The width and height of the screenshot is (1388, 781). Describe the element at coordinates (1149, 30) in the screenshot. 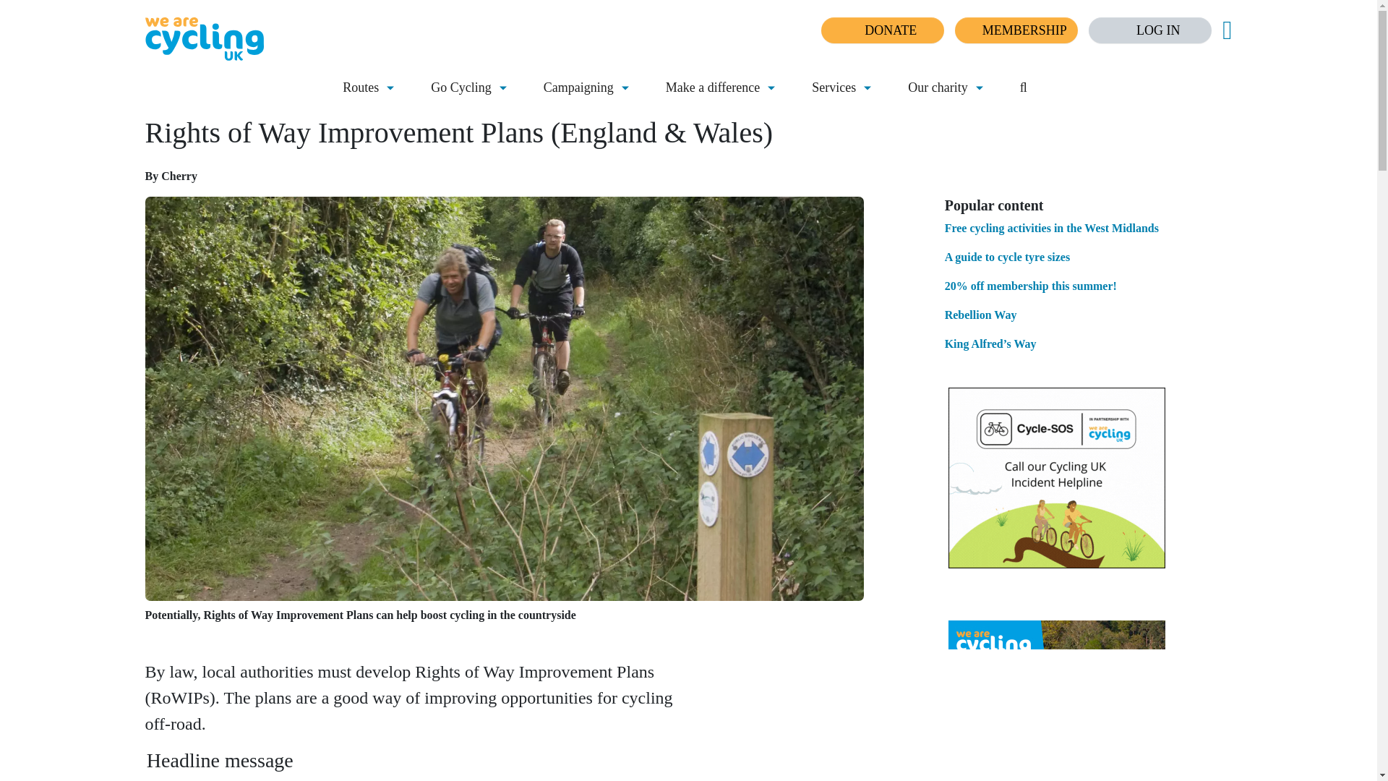

I see `Log in` at that location.